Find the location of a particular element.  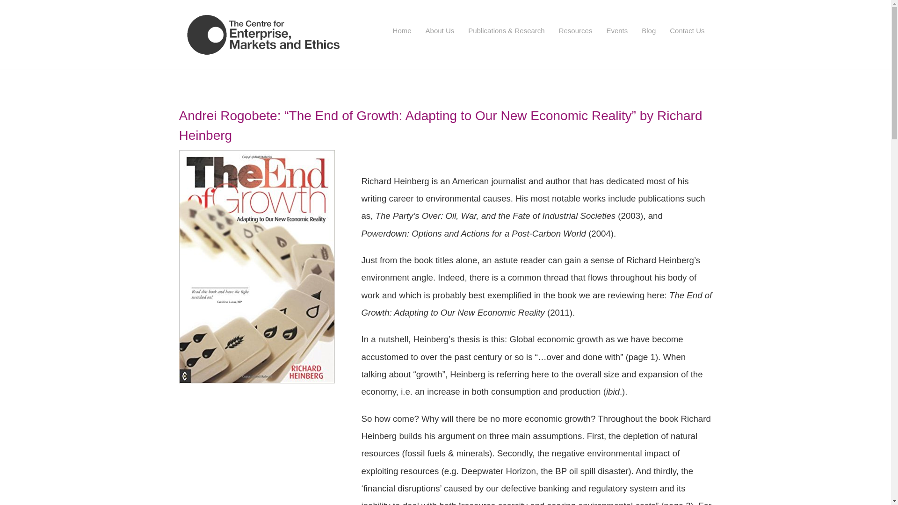

About Us is located at coordinates (440, 31).